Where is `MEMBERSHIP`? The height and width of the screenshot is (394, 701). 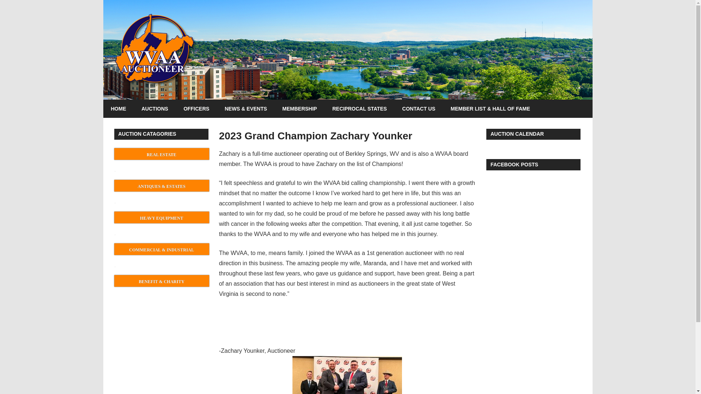
MEMBERSHIP is located at coordinates (299, 109).